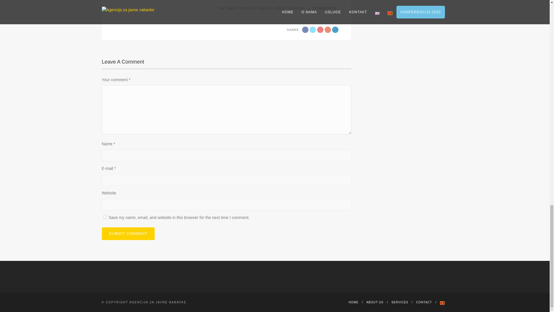 The height and width of the screenshot is (312, 554). Describe the element at coordinates (353, 302) in the screenshot. I see `HOME` at that location.